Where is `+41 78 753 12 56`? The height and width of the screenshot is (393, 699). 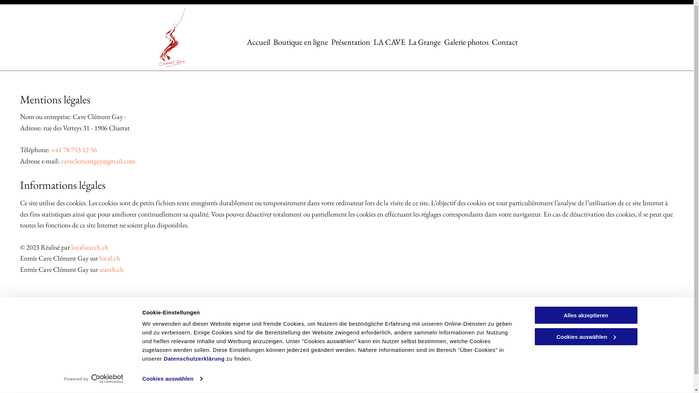 +41 78 753 12 56 is located at coordinates (74, 150).